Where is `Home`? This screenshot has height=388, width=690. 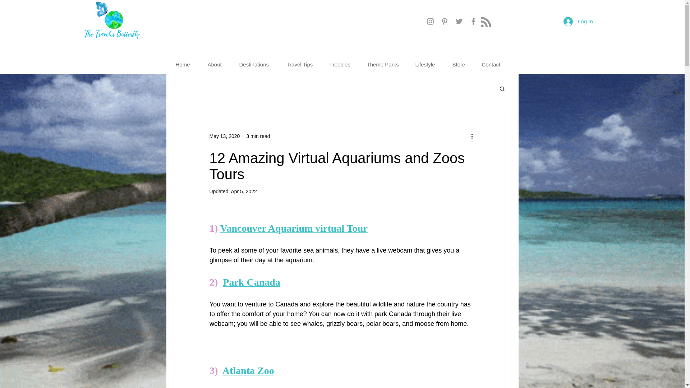 Home is located at coordinates (186, 64).